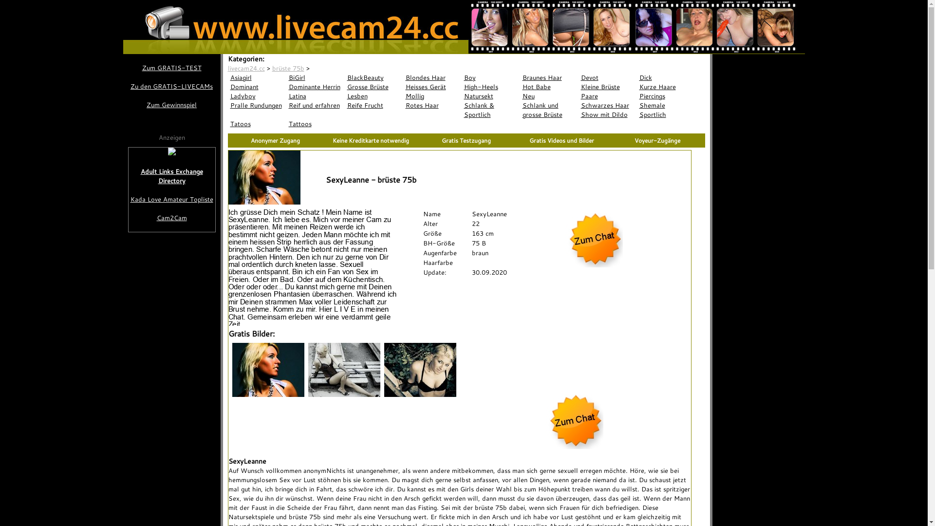 This screenshot has width=935, height=526. I want to click on BiGirl, so click(316, 78).